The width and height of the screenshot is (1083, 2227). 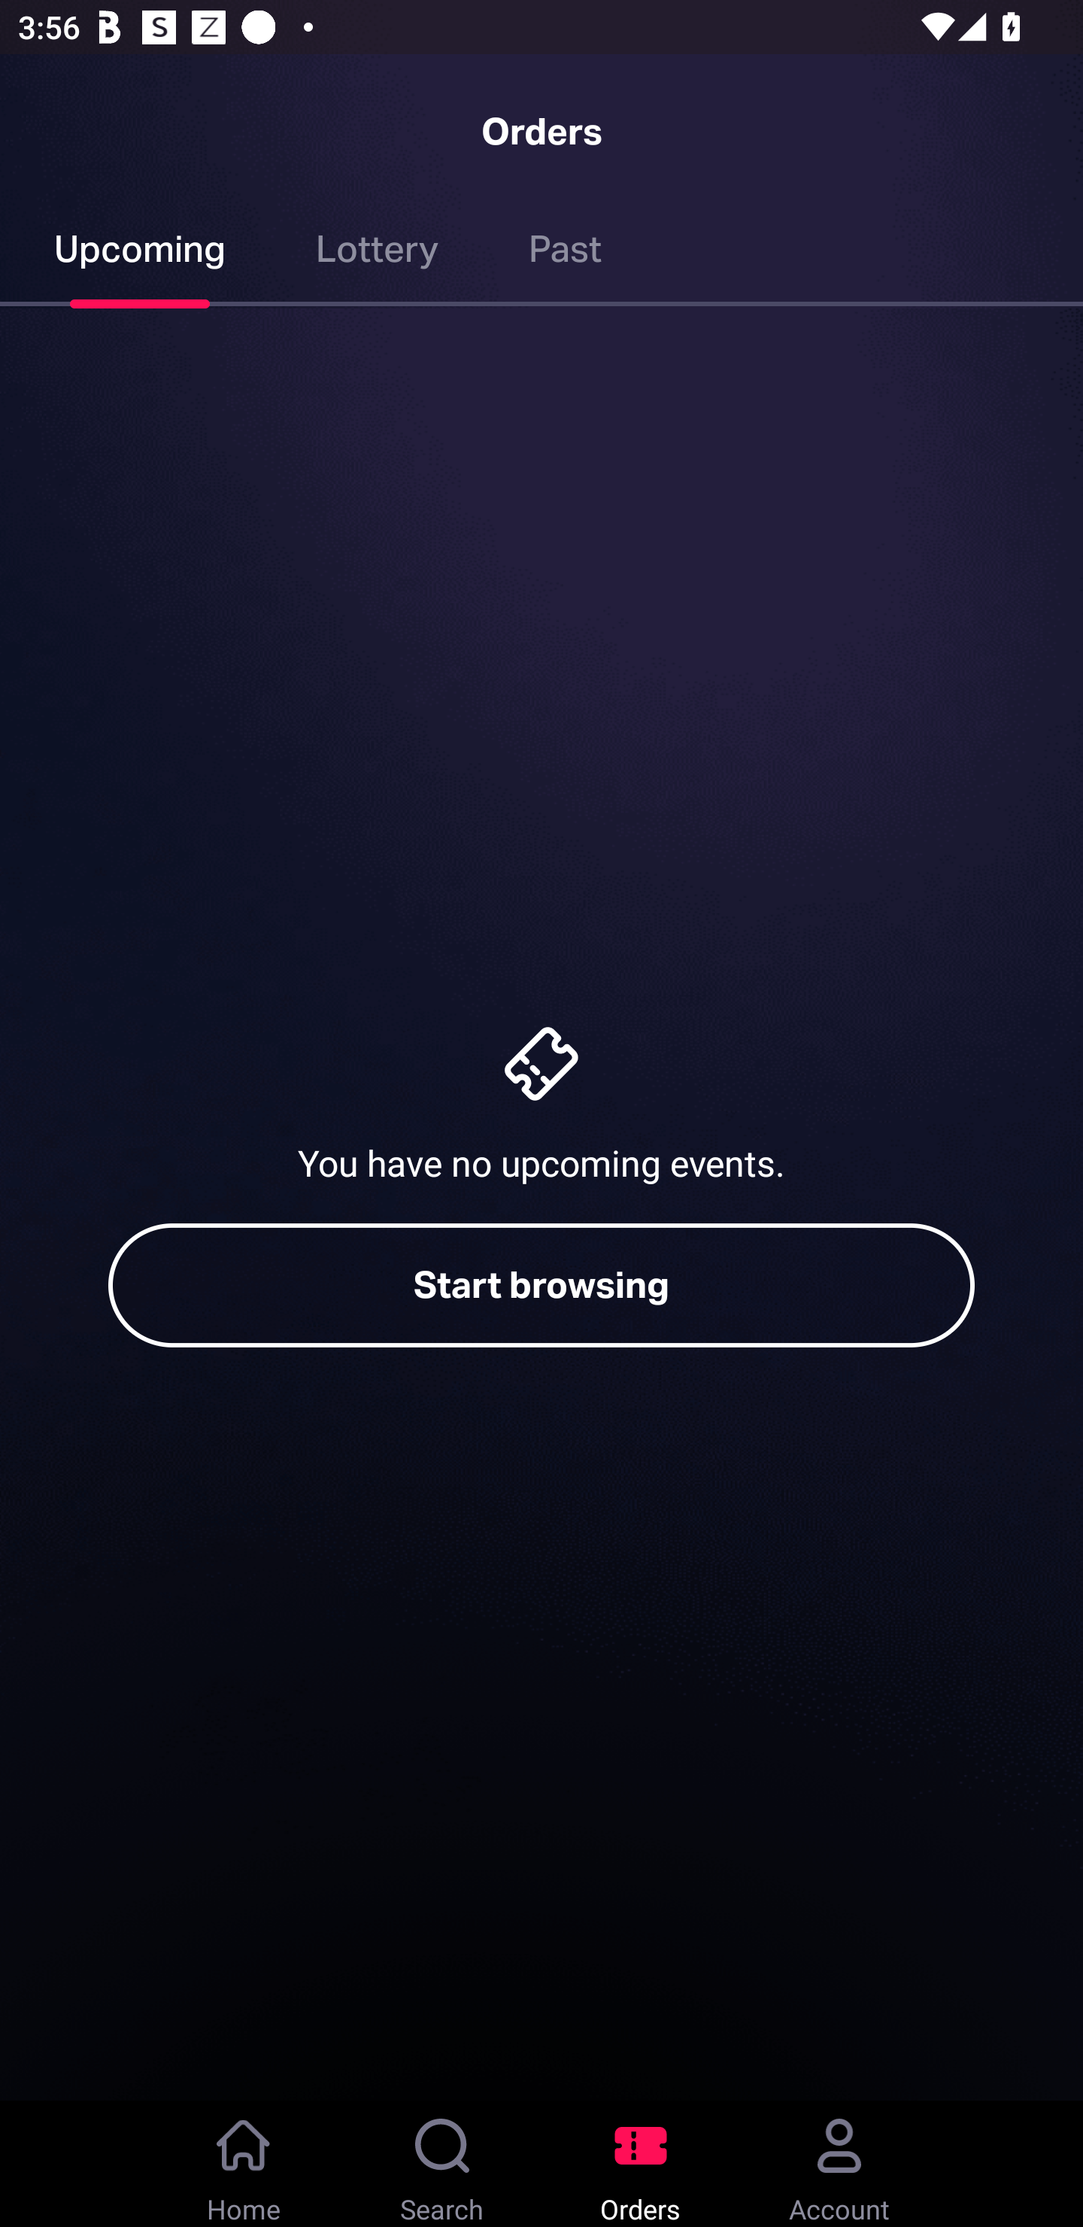 I want to click on Start browsing, so click(x=541, y=1285).